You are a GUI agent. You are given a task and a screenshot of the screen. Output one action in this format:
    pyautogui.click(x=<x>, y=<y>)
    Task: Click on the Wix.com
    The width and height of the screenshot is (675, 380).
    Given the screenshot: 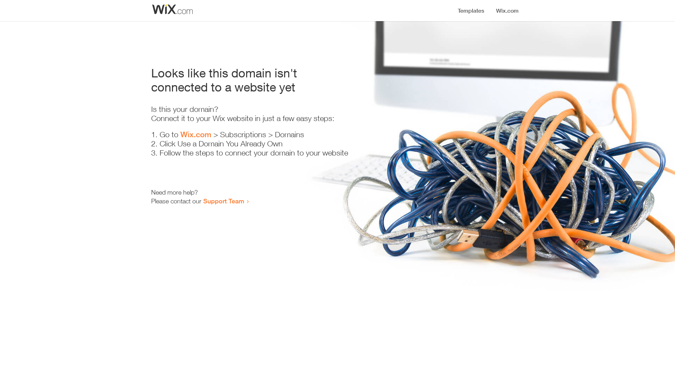 What is the action you would take?
    pyautogui.click(x=196, y=134)
    